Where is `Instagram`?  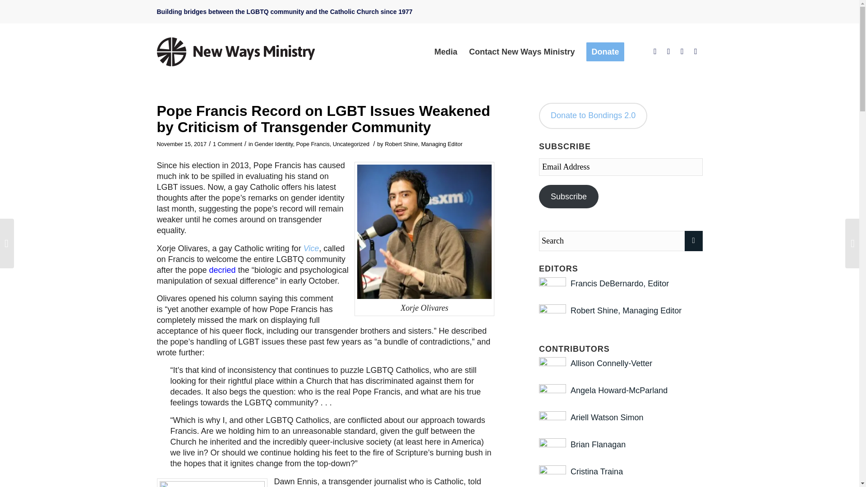 Instagram is located at coordinates (682, 51).